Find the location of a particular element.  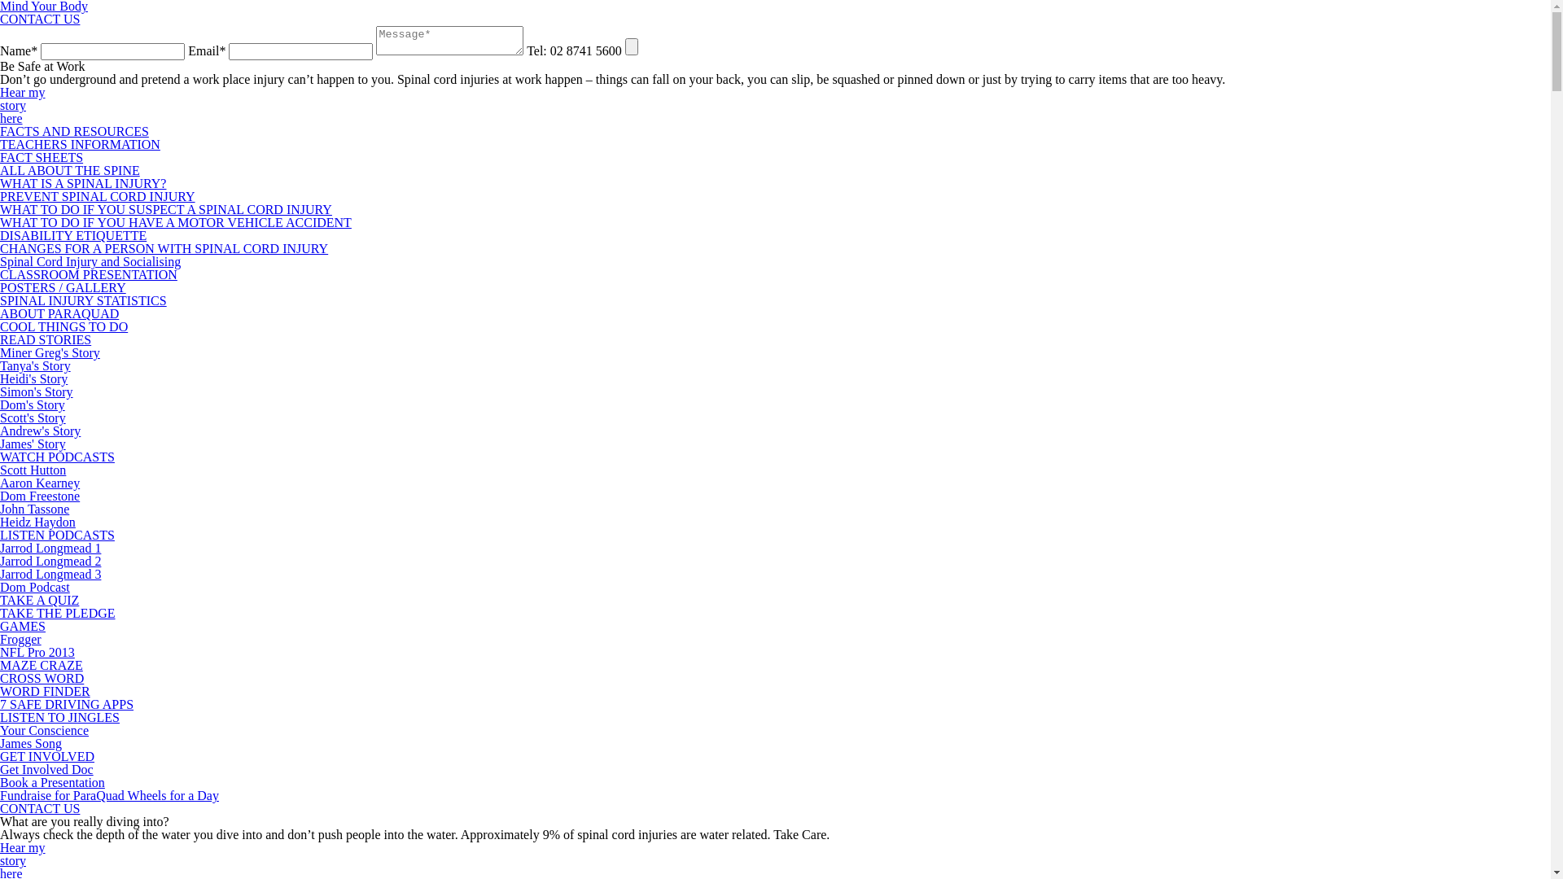

NFL Pro 2013 is located at coordinates (37, 653).